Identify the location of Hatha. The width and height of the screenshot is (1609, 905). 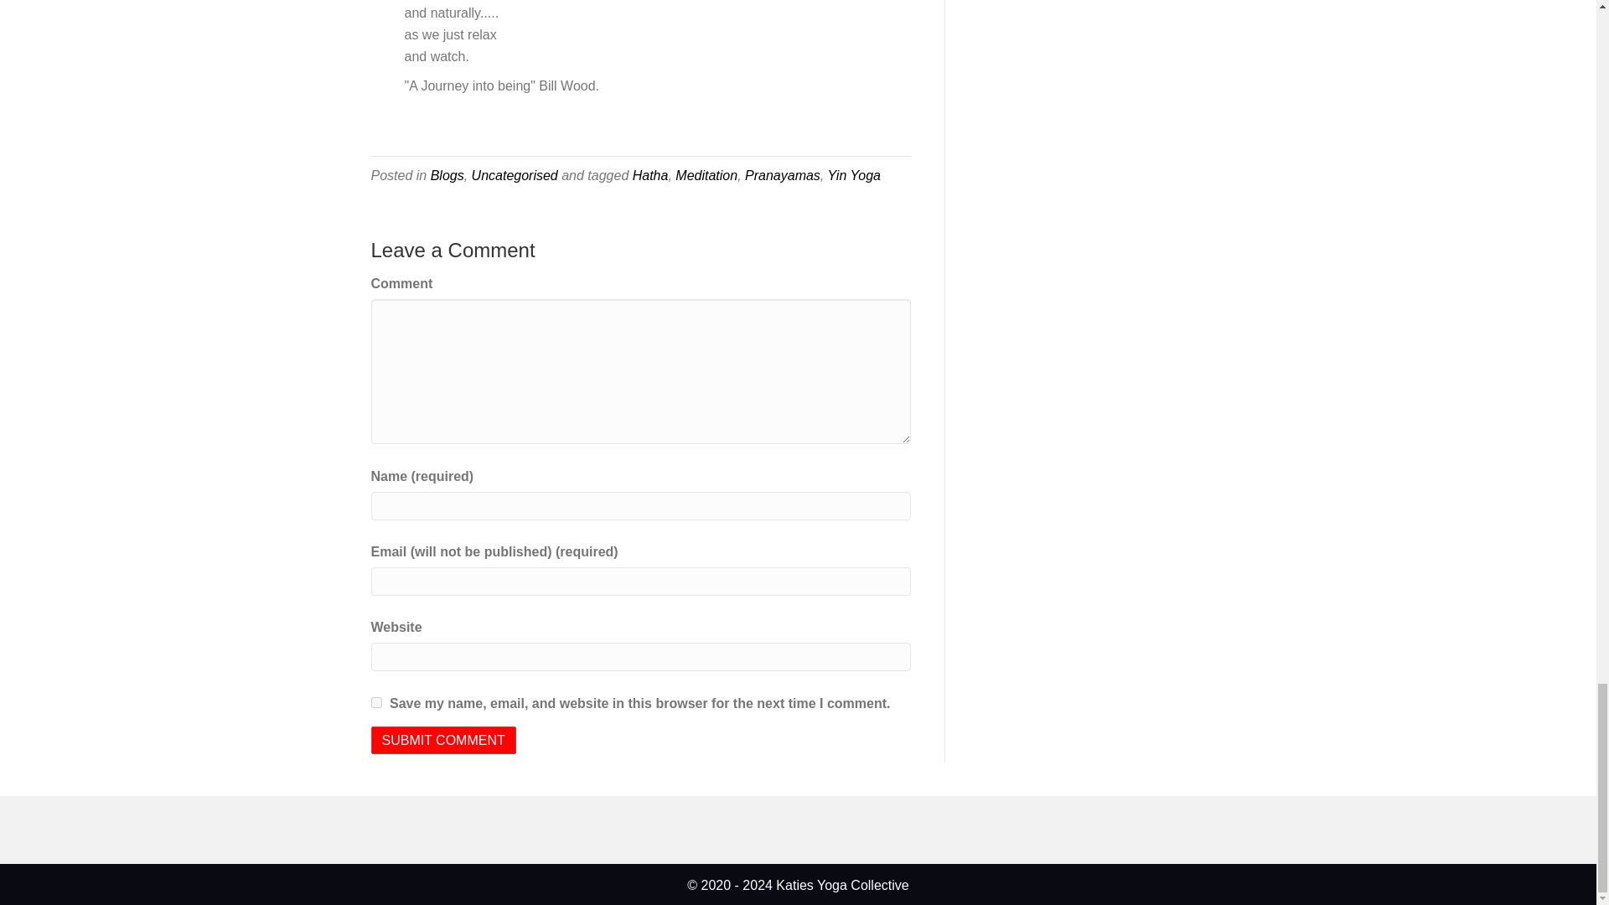
(650, 175).